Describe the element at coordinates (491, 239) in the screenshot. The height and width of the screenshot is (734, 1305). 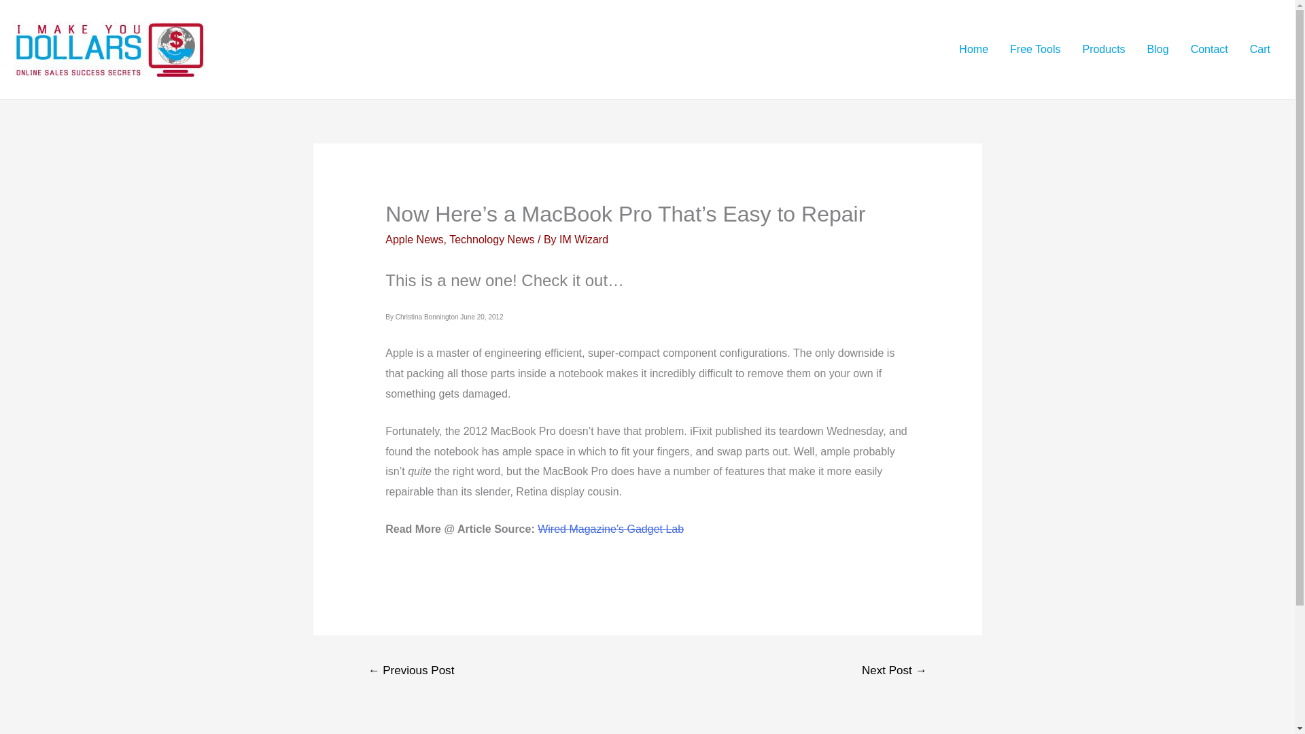
I see `Technology News` at that location.